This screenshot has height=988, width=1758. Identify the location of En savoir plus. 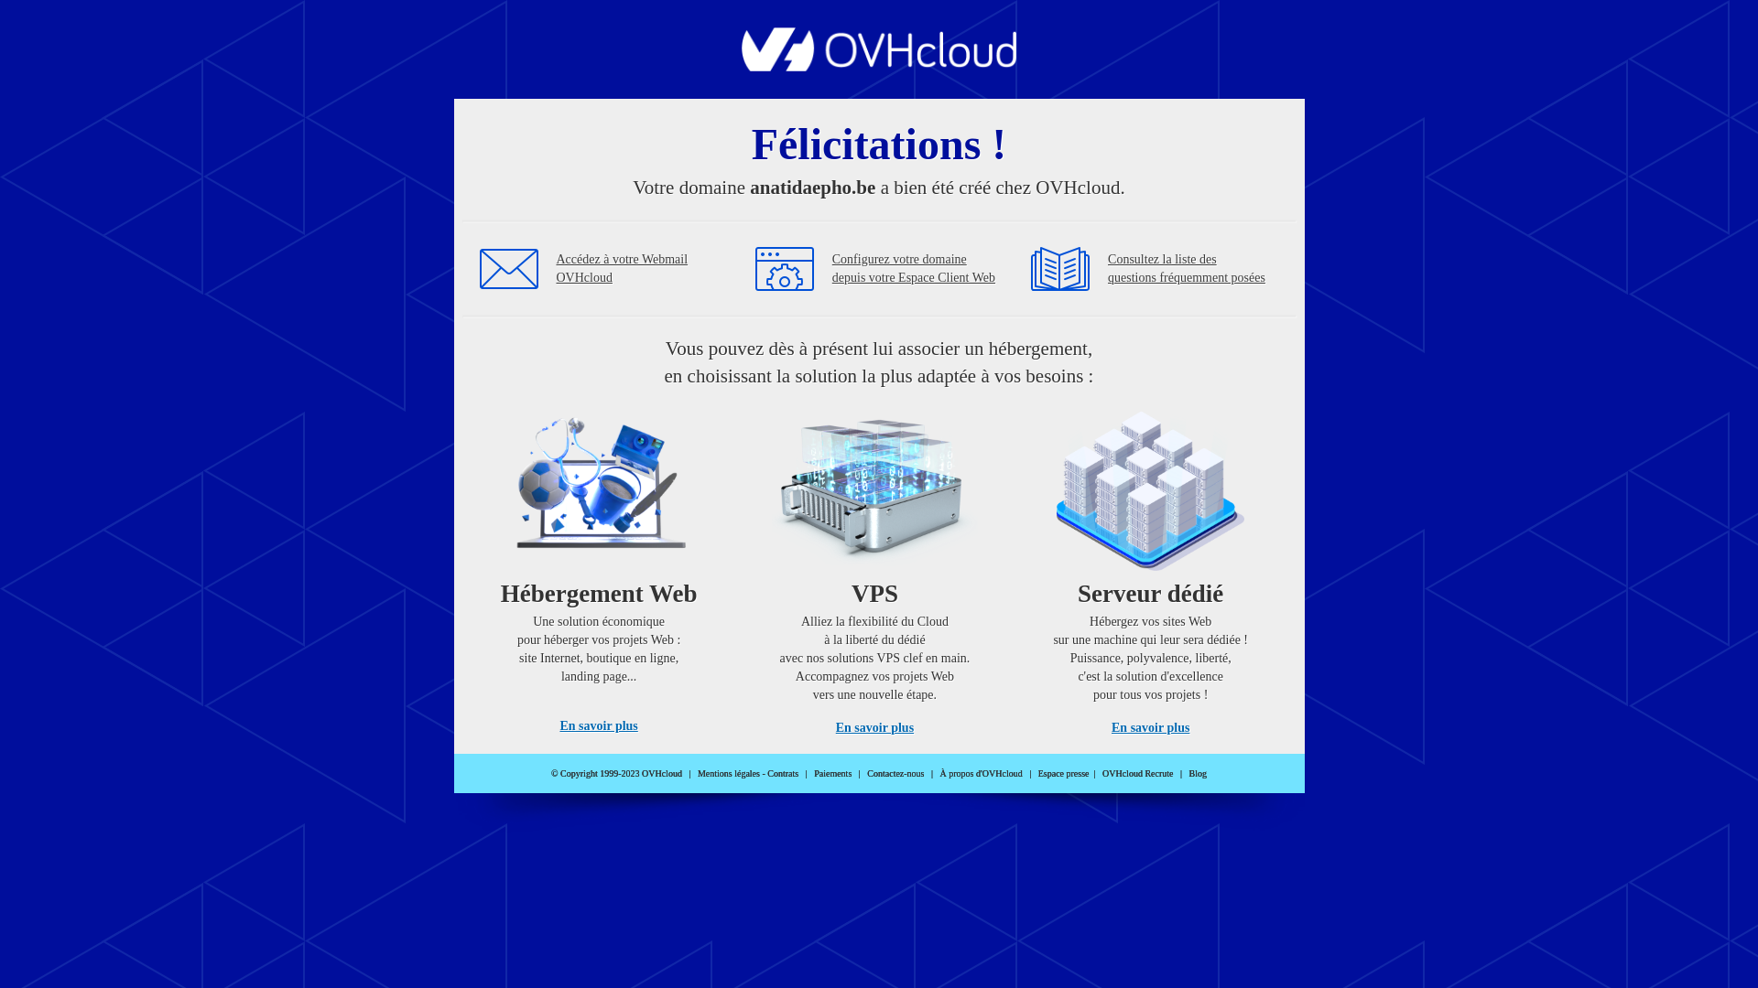
(599, 726).